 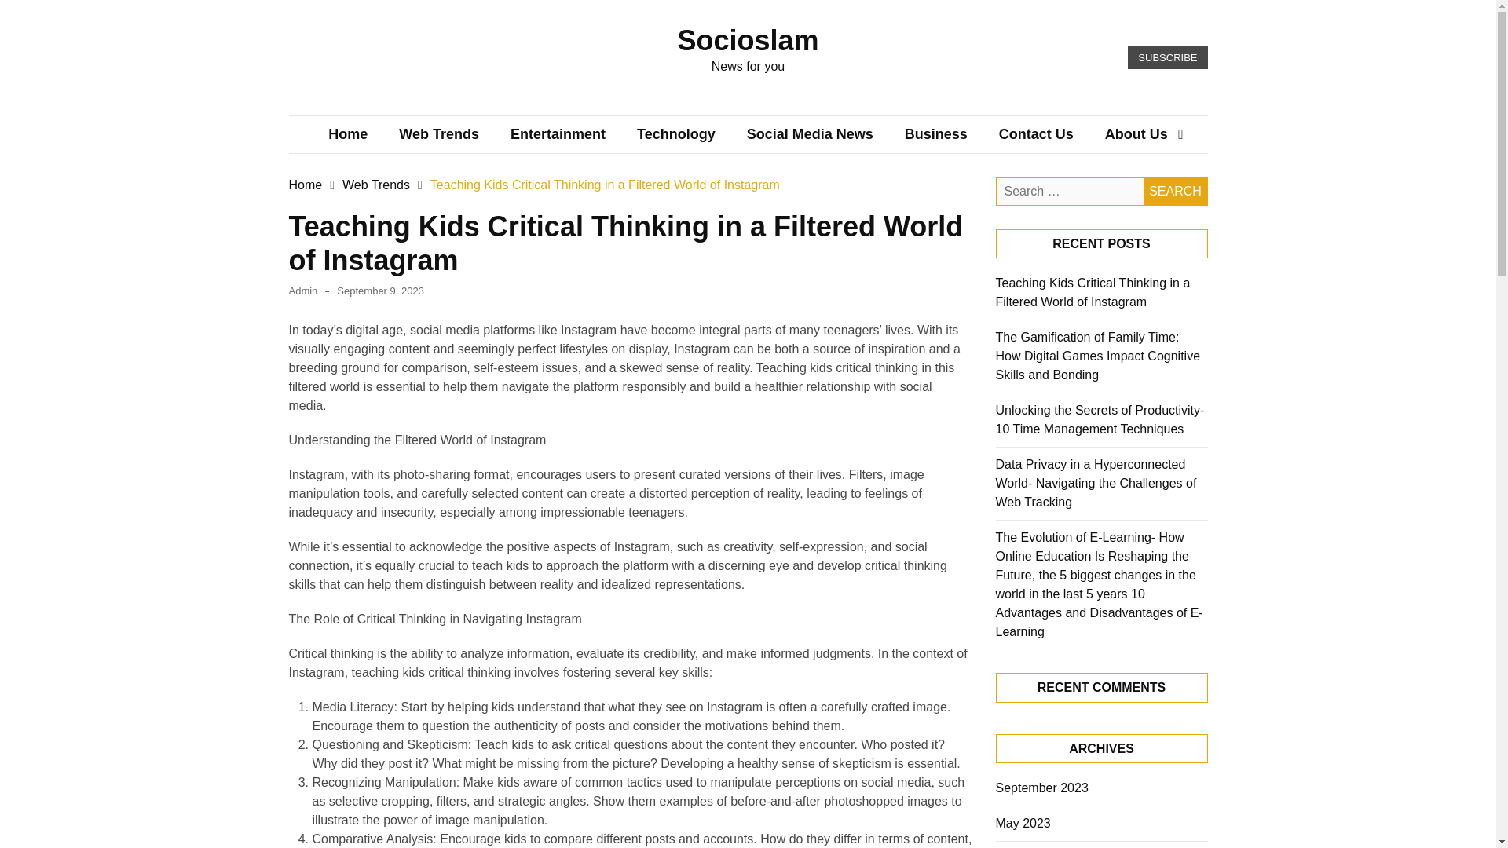 I want to click on Home, so click(x=347, y=133).